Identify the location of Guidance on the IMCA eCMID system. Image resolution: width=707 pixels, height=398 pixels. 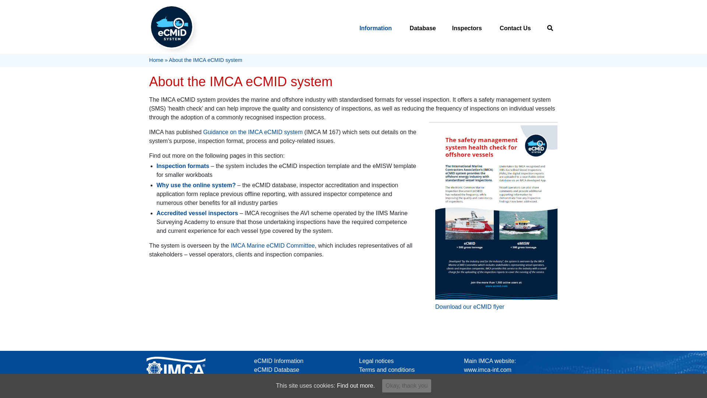
(268, 387).